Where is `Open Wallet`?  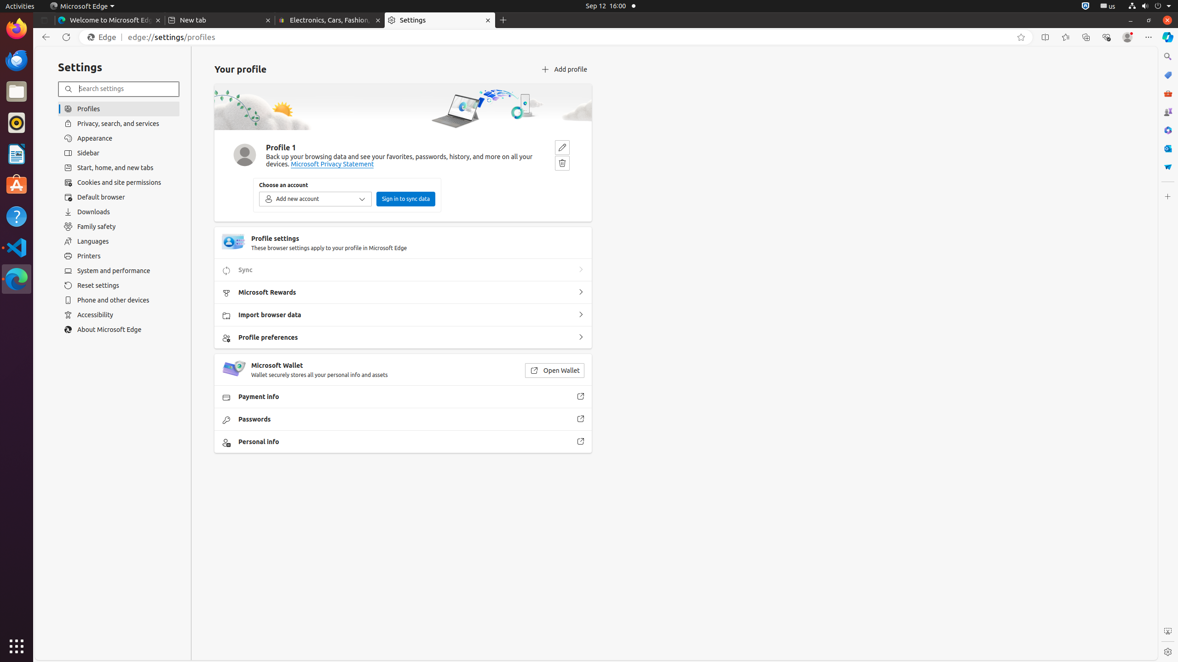
Open Wallet is located at coordinates (554, 371).